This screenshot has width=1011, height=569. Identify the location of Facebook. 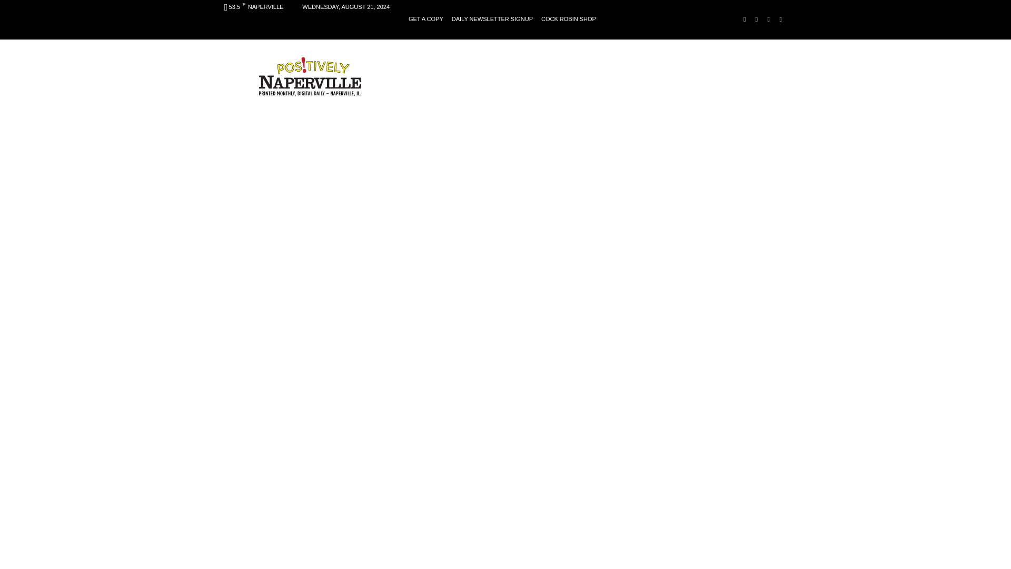
(745, 19).